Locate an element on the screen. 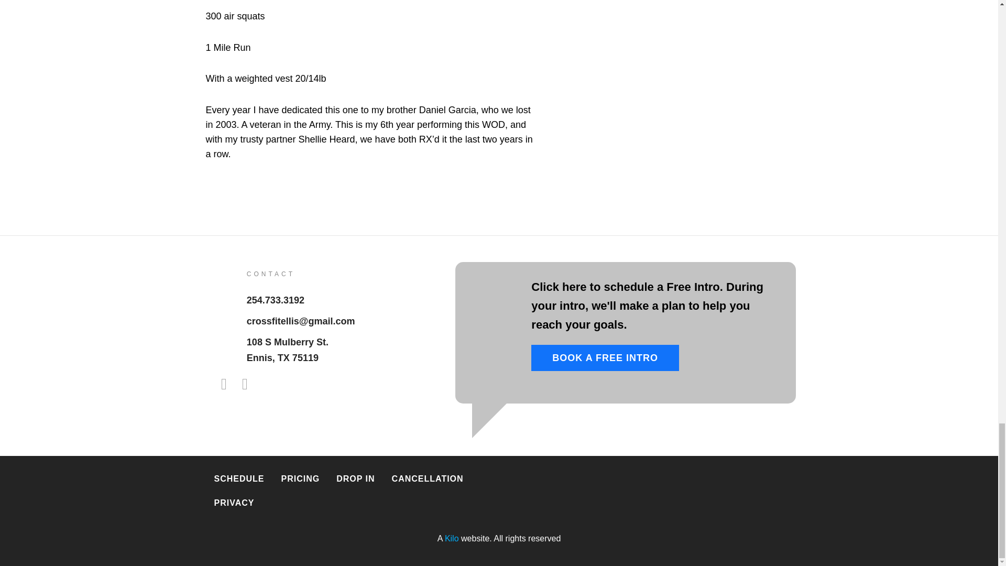  PRIVACY is located at coordinates (301, 479).